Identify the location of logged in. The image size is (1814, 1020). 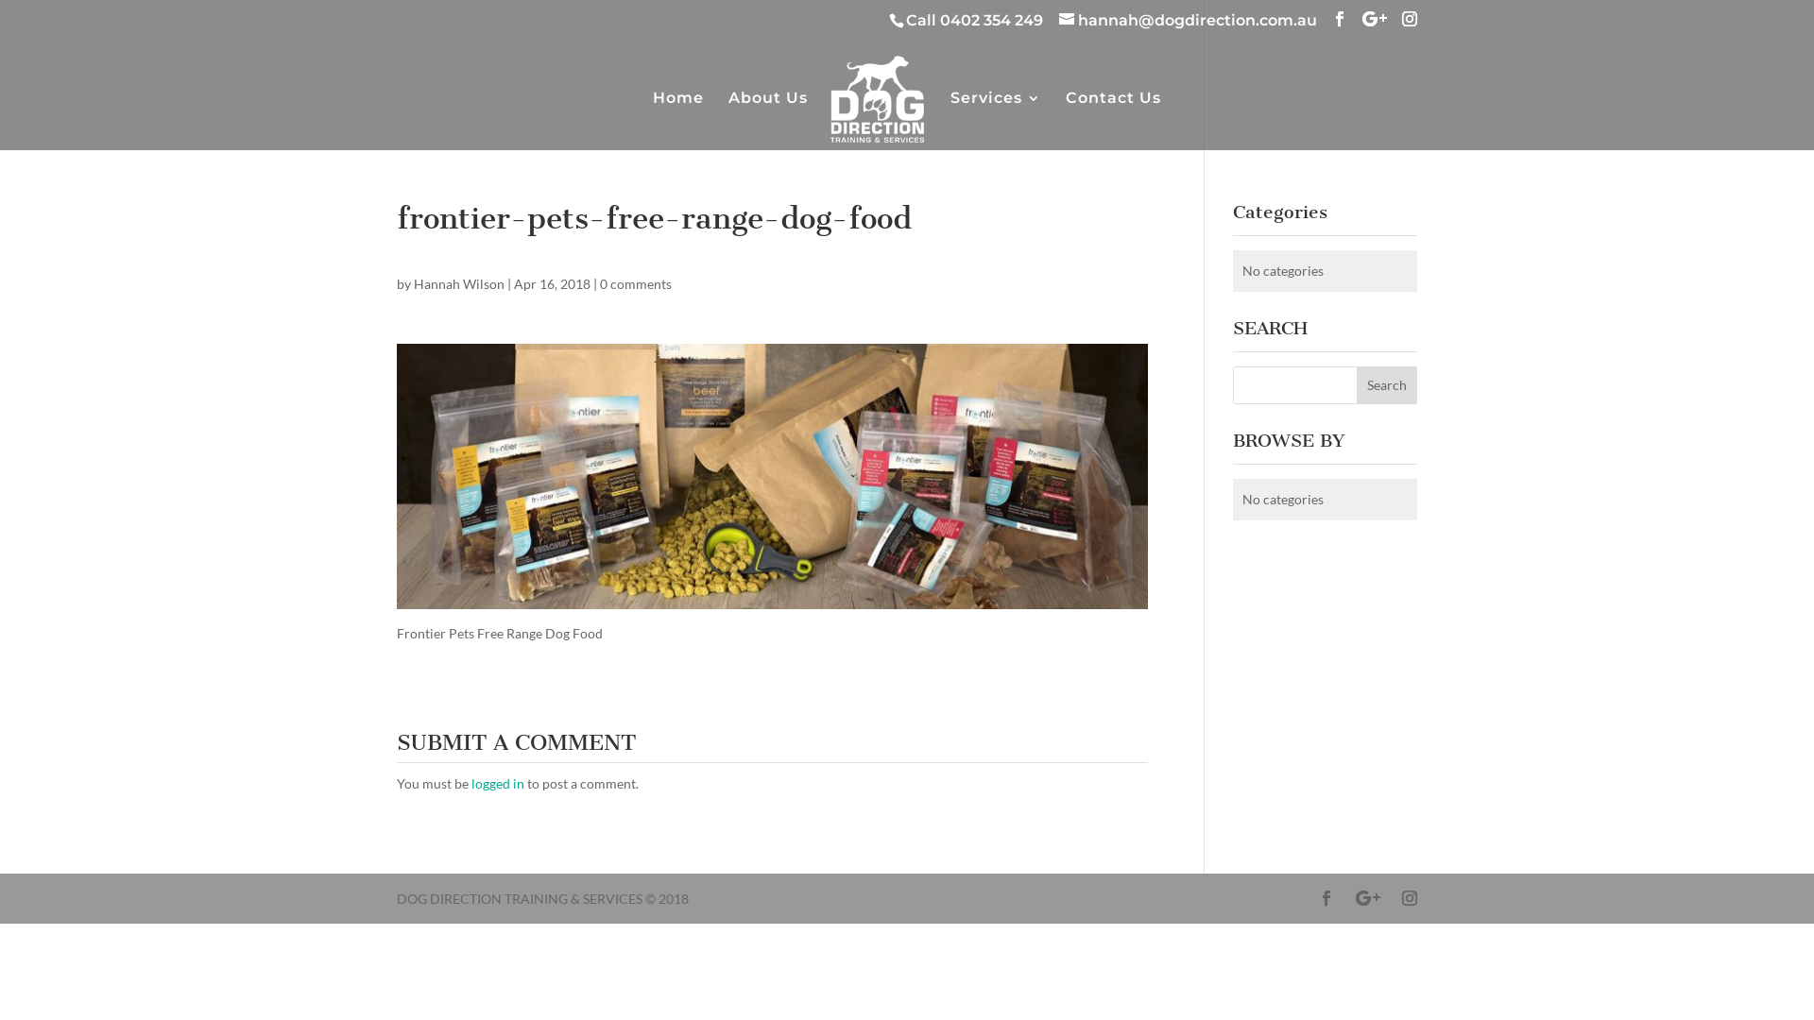
(498, 784).